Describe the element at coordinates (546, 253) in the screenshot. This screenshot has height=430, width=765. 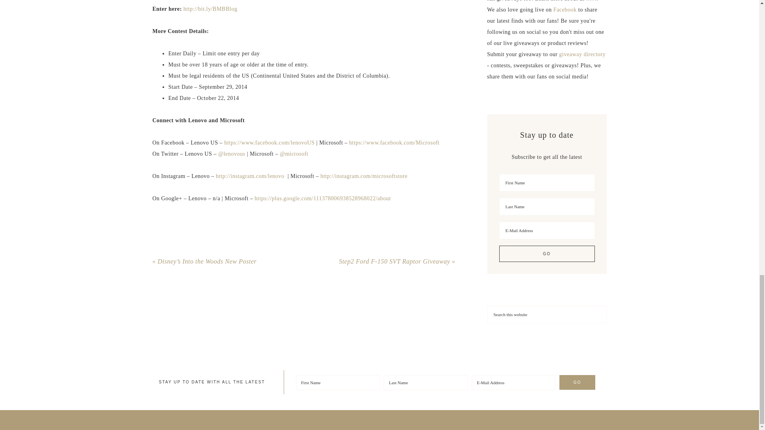
I see `Go` at that location.